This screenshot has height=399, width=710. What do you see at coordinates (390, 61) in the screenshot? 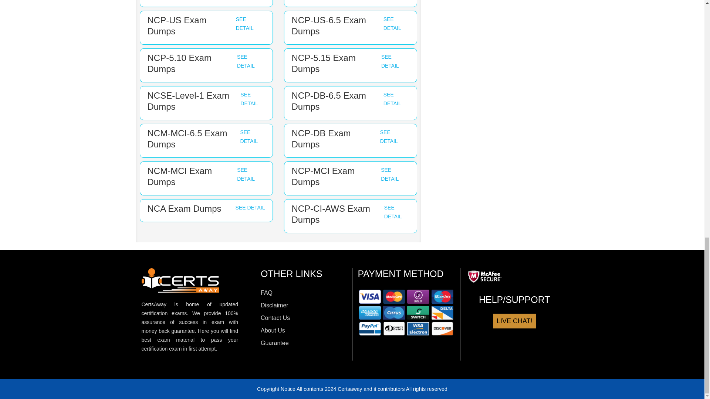
I see `SEE DETAIL` at bounding box center [390, 61].